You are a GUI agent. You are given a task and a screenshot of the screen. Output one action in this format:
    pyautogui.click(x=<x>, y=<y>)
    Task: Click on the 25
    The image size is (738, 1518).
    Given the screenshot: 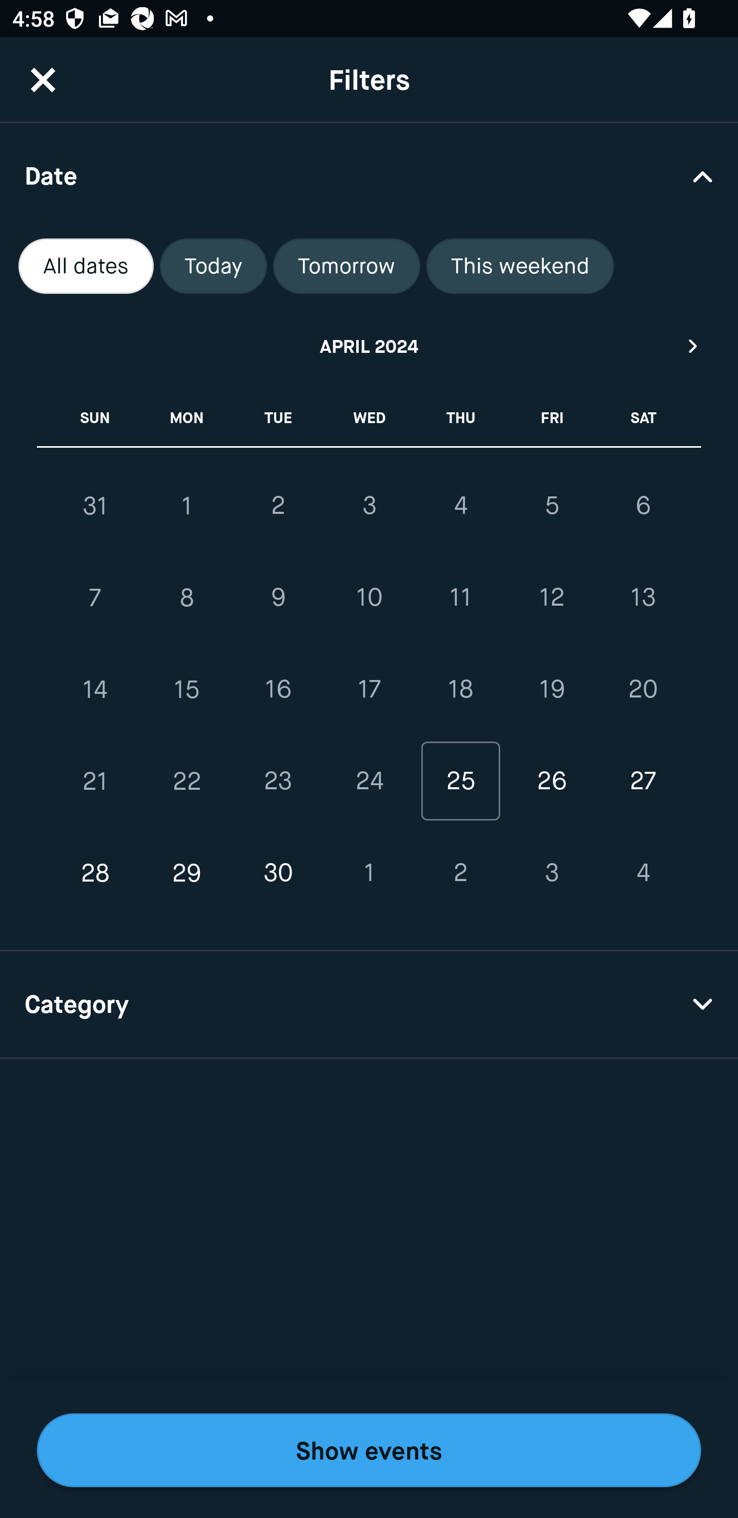 What is the action you would take?
    pyautogui.click(x=460, y=781)
    